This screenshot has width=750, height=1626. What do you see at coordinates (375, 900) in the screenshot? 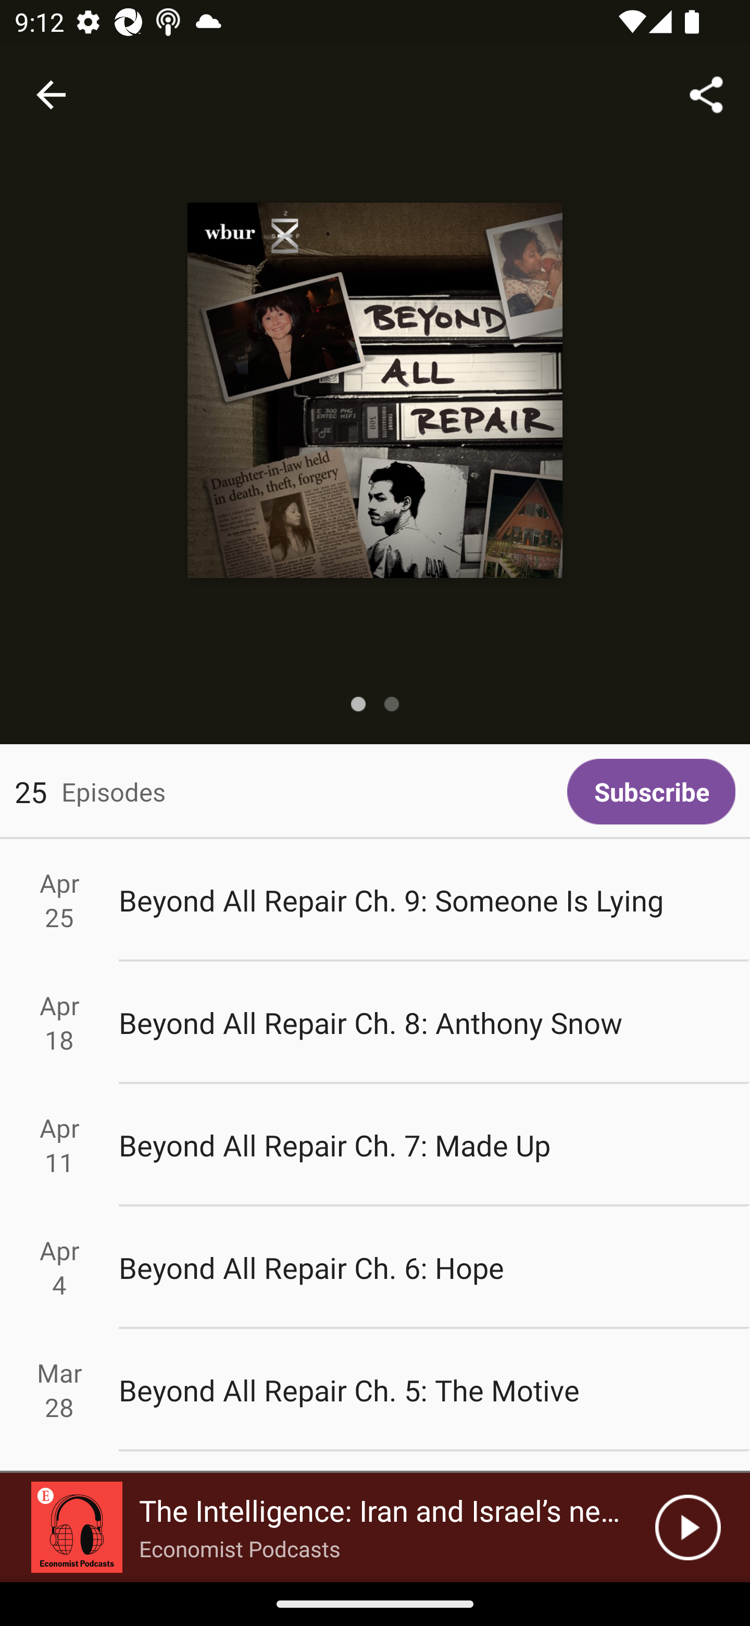
I see `Apr 25 Beyond All Repair Ch. 9: Someone Is Lying` at bounding box center [375, 900].